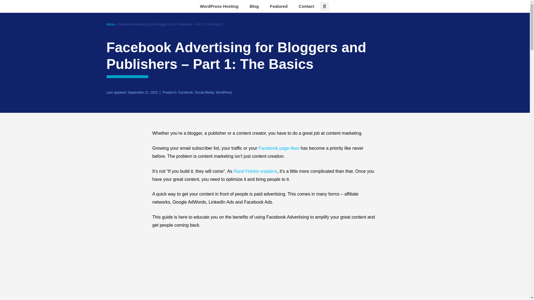 This screenshot has height=300, width=534. What do you see at coordinates (279, 6) in the screenshot?
I see `Featured` at bounding box center [279, 6].